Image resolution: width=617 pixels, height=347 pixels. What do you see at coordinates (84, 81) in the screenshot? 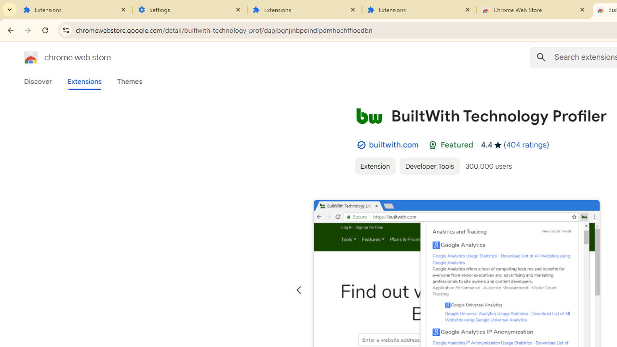
I see `Extensions` at bounding box center [84, 81].